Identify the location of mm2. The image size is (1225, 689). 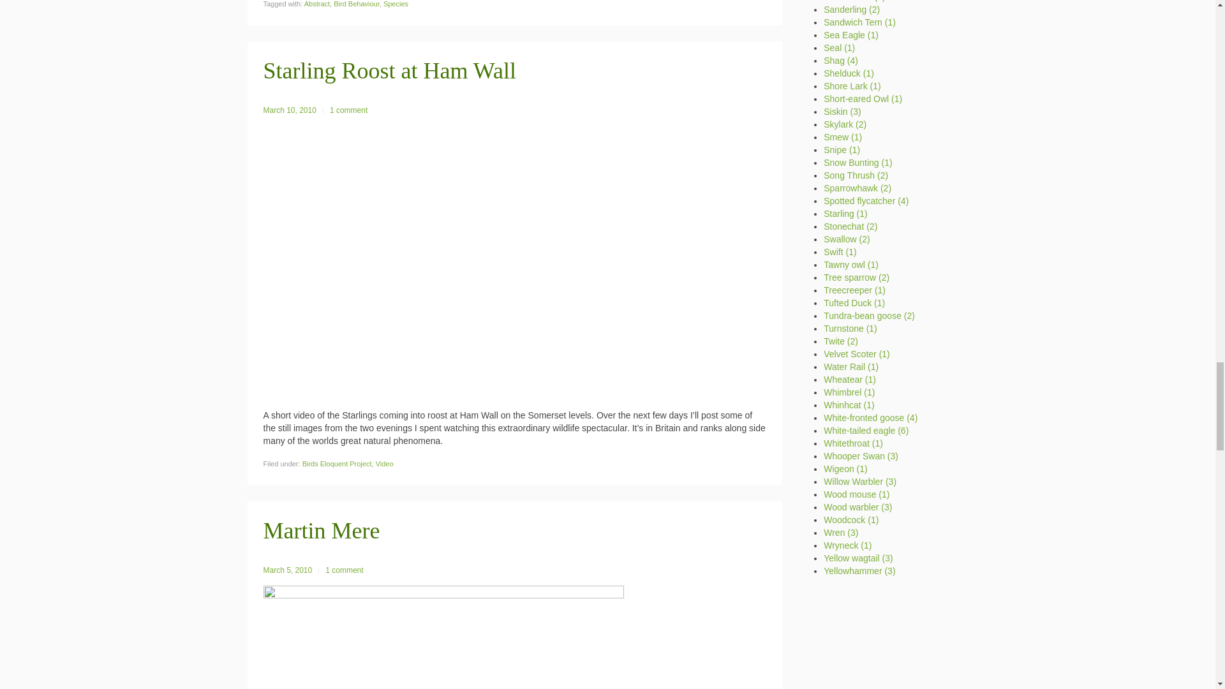
(443, 634).